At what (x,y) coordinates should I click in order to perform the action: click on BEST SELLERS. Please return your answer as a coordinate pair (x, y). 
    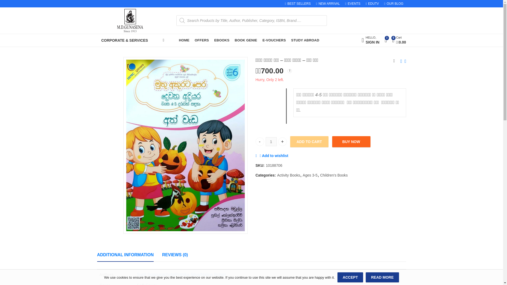
    Looking at the image, I should click on (299, 4).